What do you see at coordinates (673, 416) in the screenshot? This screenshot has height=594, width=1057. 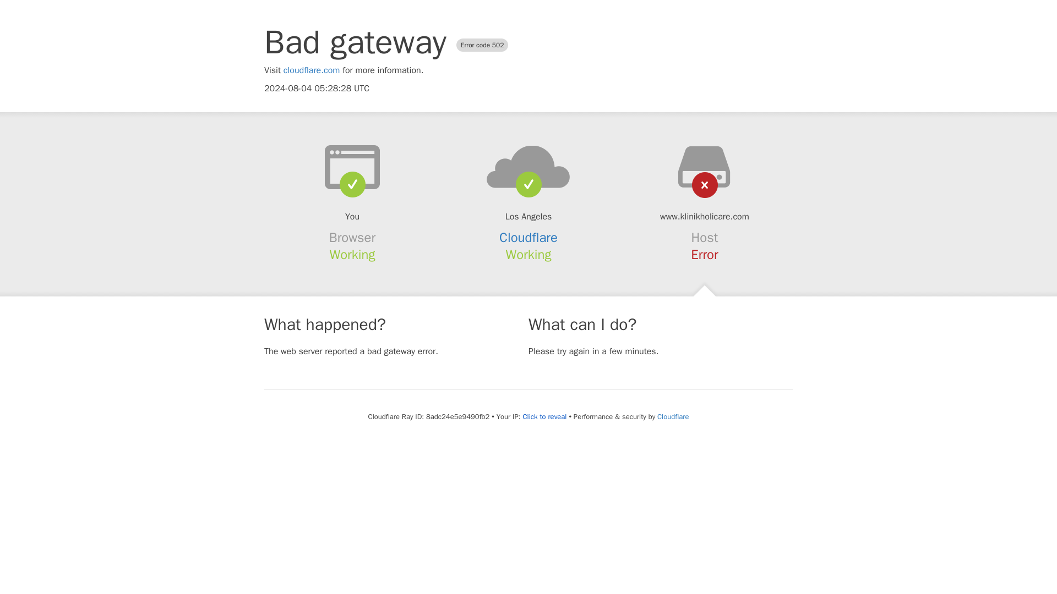 I see `Cloudflare` at bounding box center [673, 416].